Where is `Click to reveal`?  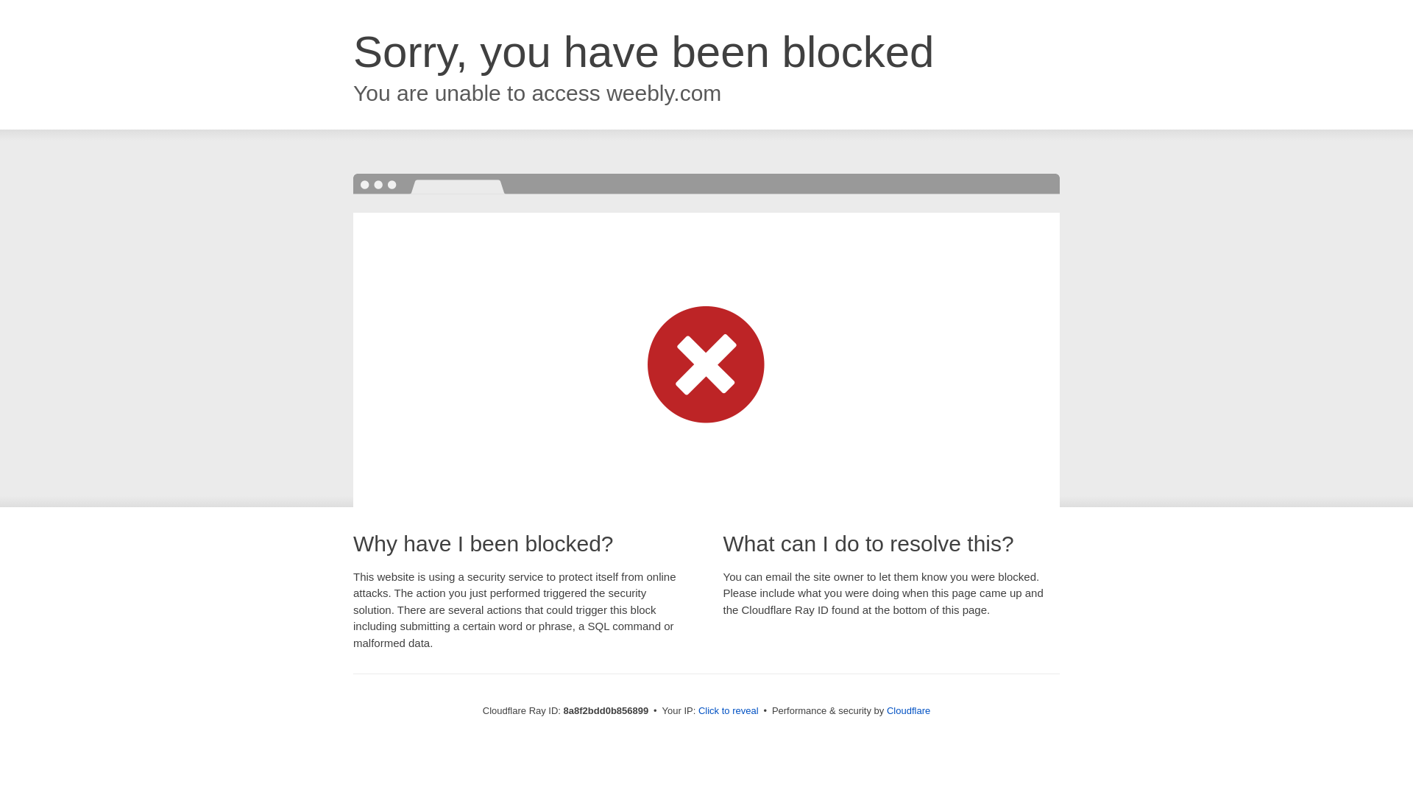
Click to reveal is located at coordinates (729, 711).